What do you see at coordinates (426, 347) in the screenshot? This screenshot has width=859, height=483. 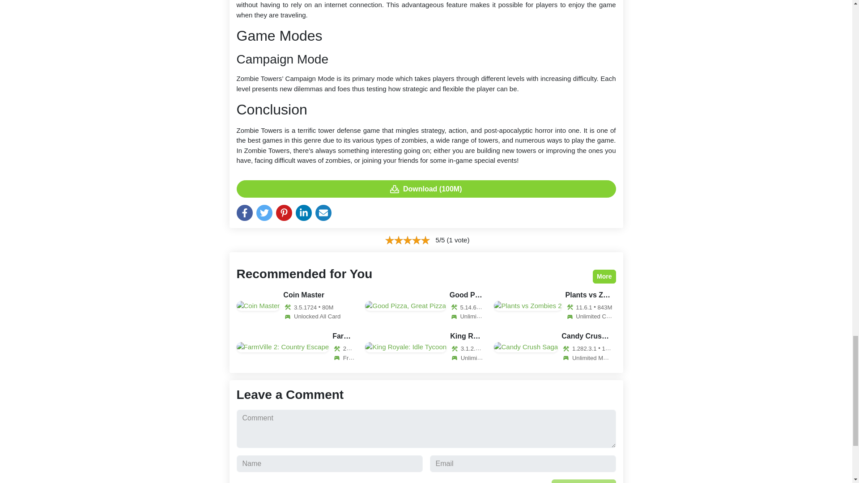 I see `King Royale: Idle Tycoon` at bounding box center [426, 347].